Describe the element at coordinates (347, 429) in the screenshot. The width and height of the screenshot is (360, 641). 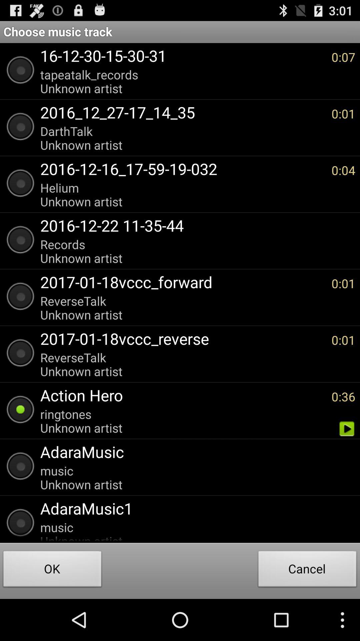
I see `turn on the icon below the 0:36` at that location.